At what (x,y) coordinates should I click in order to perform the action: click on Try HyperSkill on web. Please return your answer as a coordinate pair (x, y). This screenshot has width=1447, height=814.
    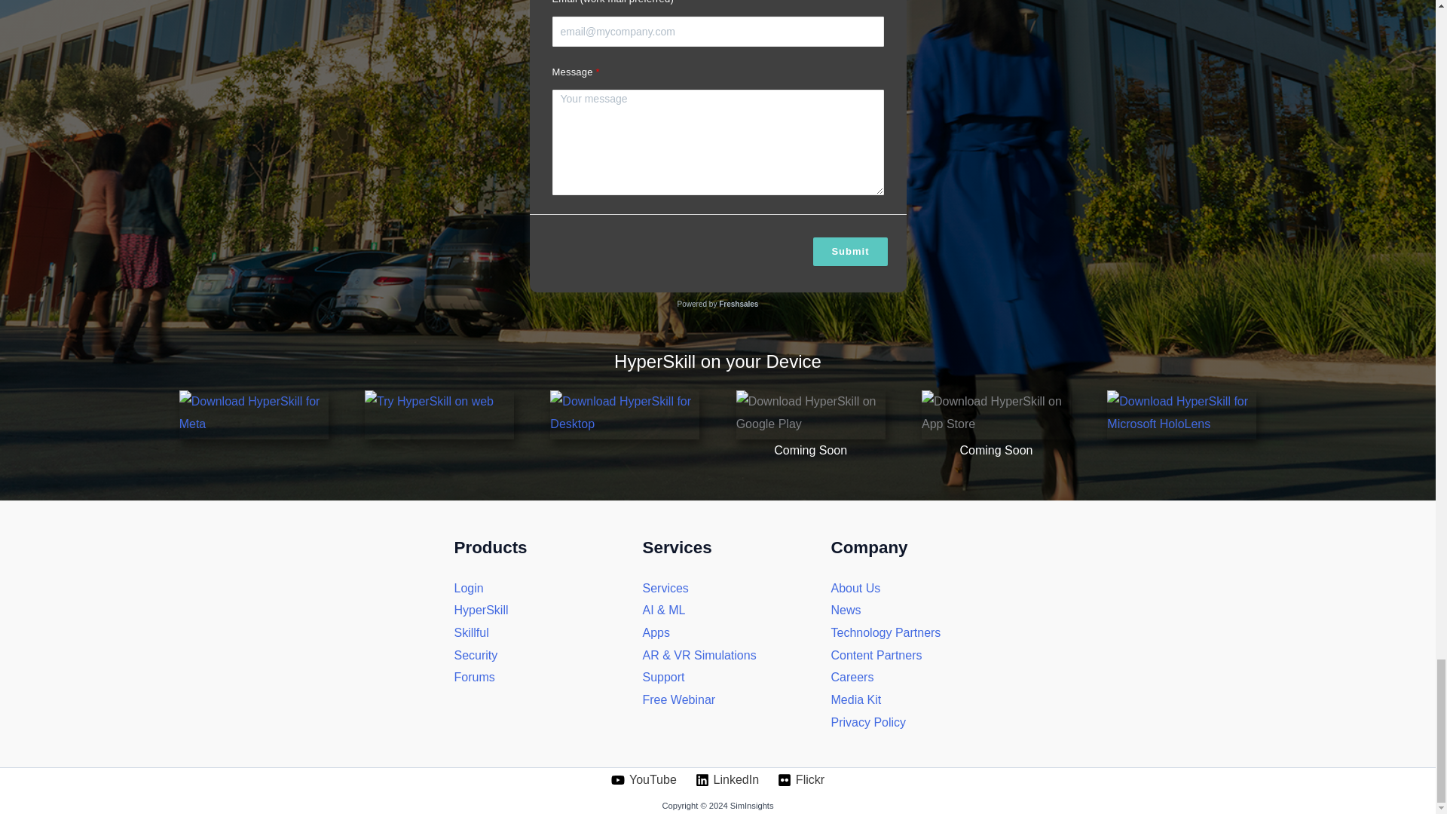
    Looking at the image, I should click on (439, 415).